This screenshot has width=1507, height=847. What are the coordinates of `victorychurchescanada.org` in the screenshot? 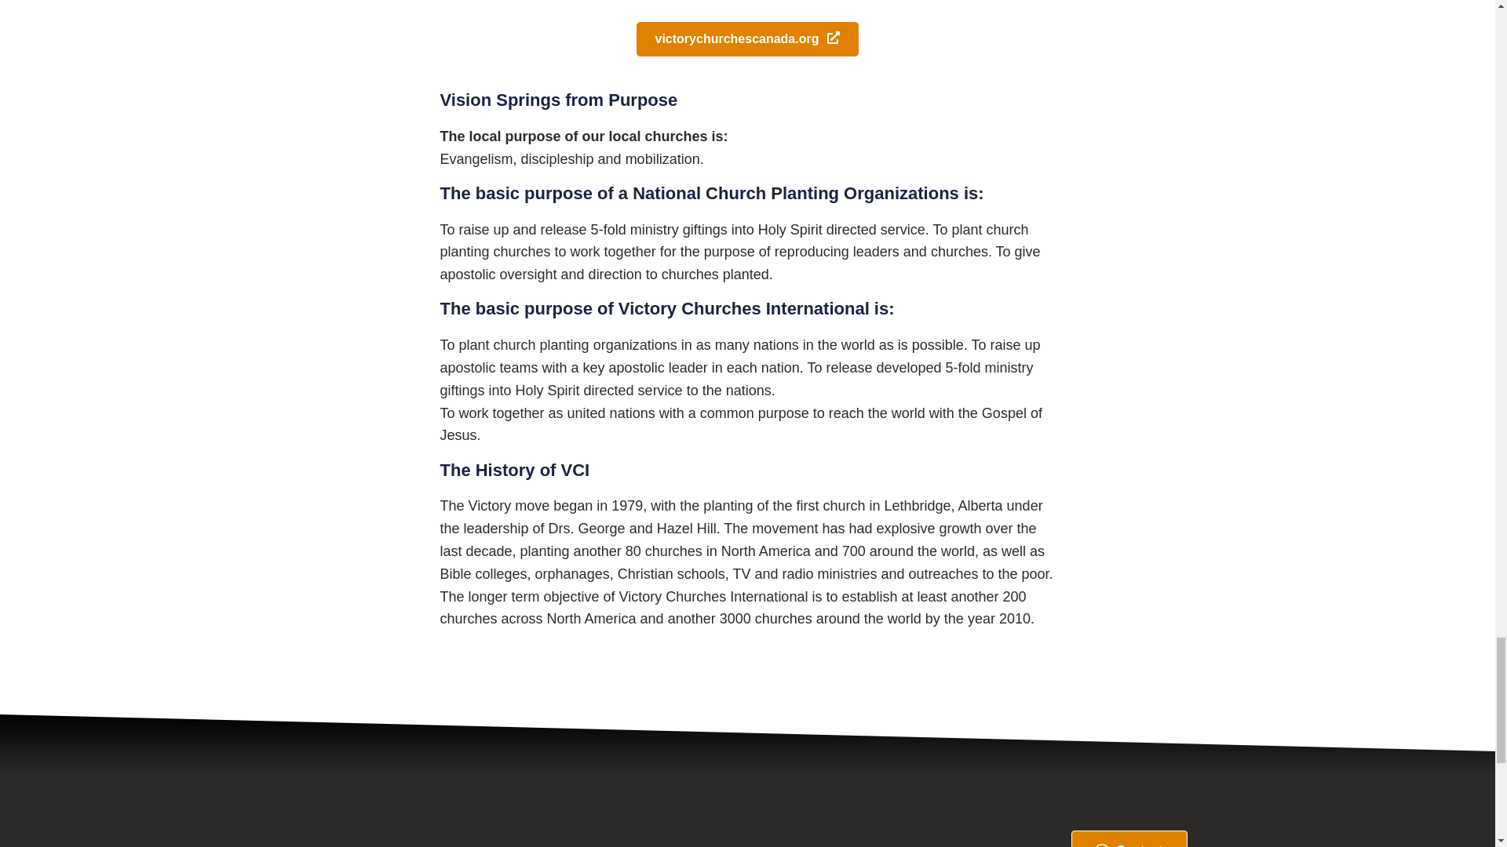 It's located at (748, 39).